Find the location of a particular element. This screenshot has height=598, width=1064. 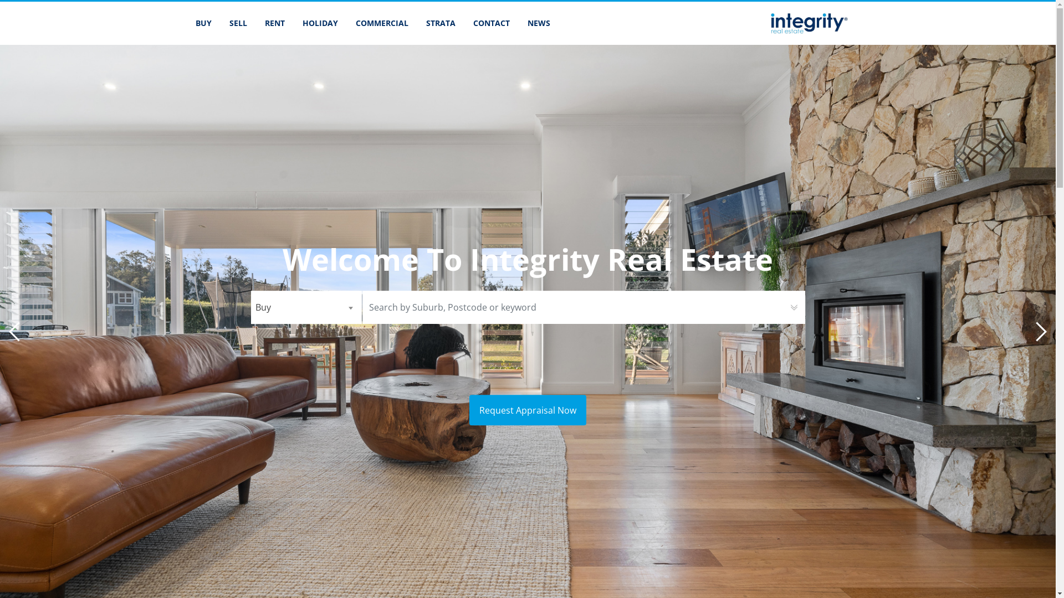

SELL is located at coordinates (238, 23).